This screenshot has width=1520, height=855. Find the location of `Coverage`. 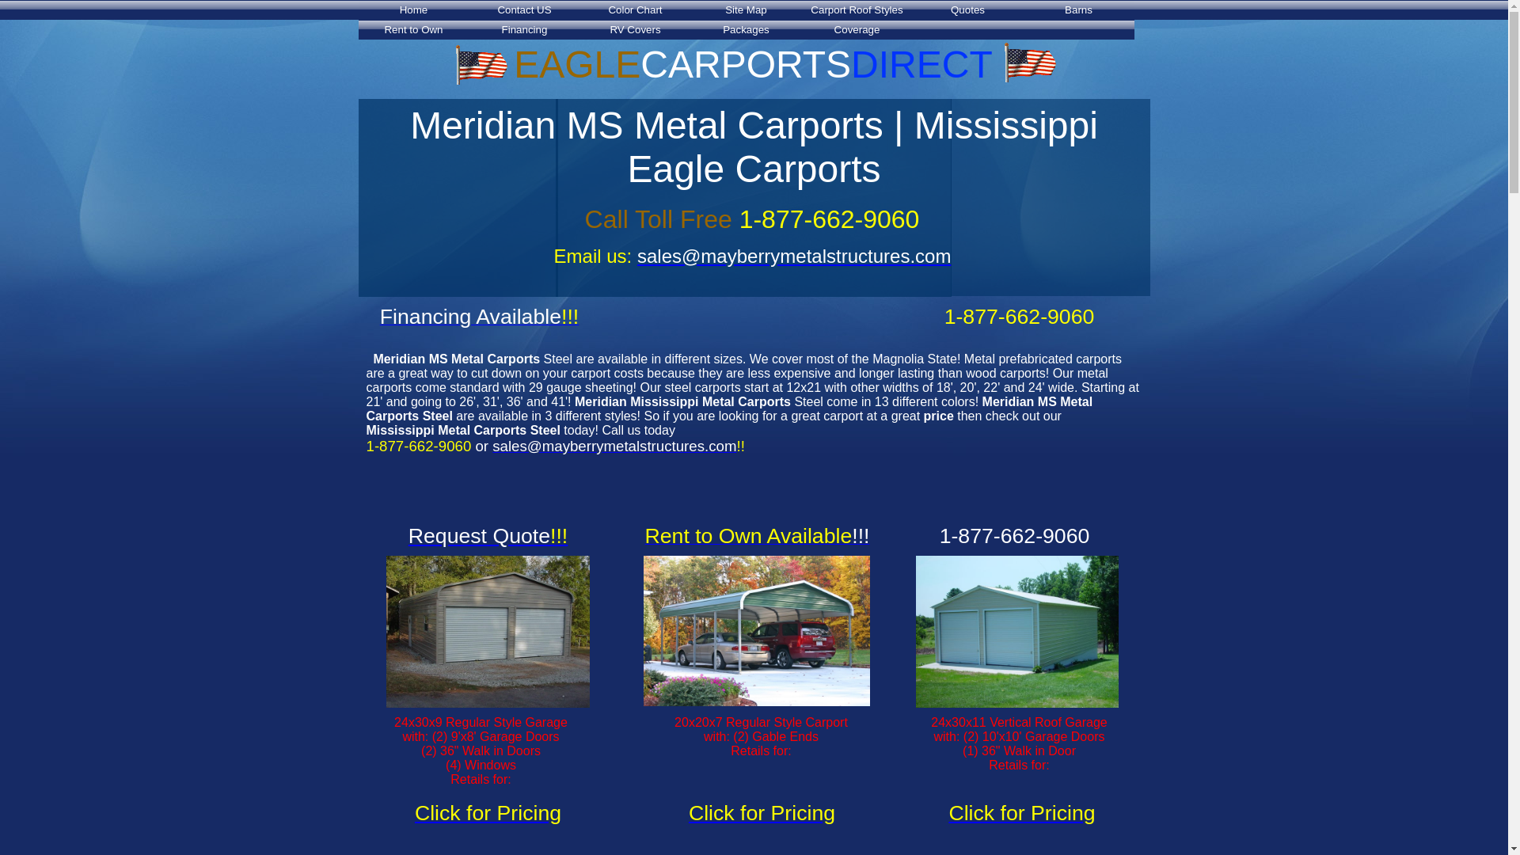

Coverage is located at coordinates (857, 32).